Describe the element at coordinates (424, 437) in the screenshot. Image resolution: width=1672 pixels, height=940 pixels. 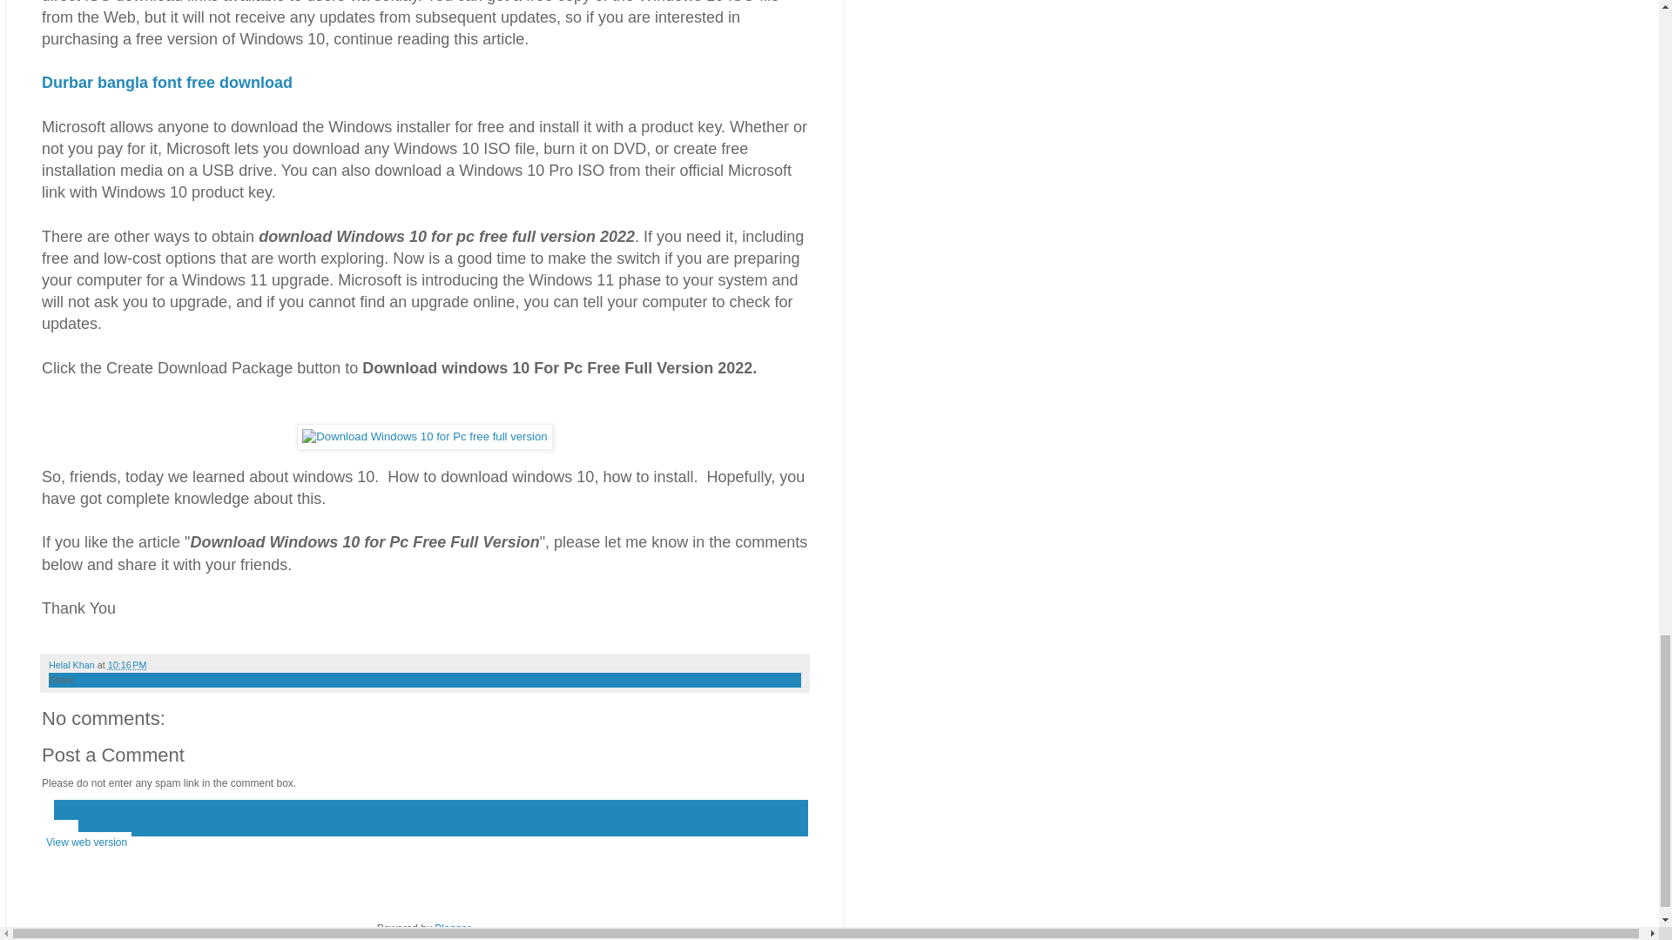
I see `Download windows 10 full version free for Pc` at that location.